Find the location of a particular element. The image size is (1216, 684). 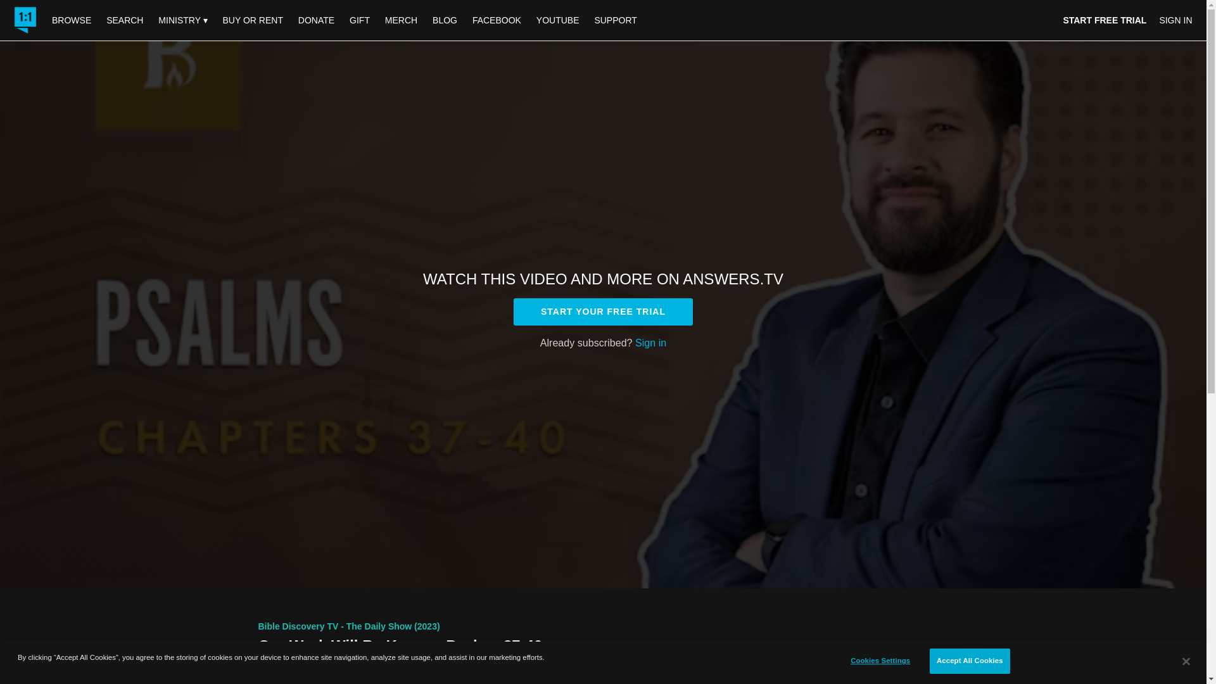

START FREE TRIAL is located at coordinates (1105, 20).